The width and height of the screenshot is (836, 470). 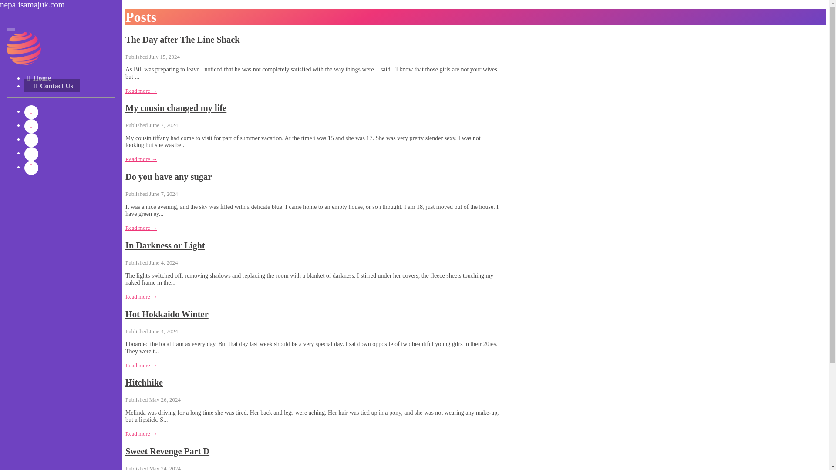 What do you see at coordinates (183, 39) in the screenshot?
I see `The Day after The Line Shack` at bounding box center [183, 39].